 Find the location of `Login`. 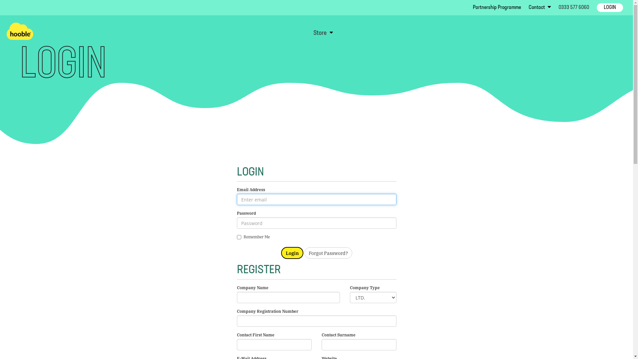

Login is located at coordinates (292, 253).